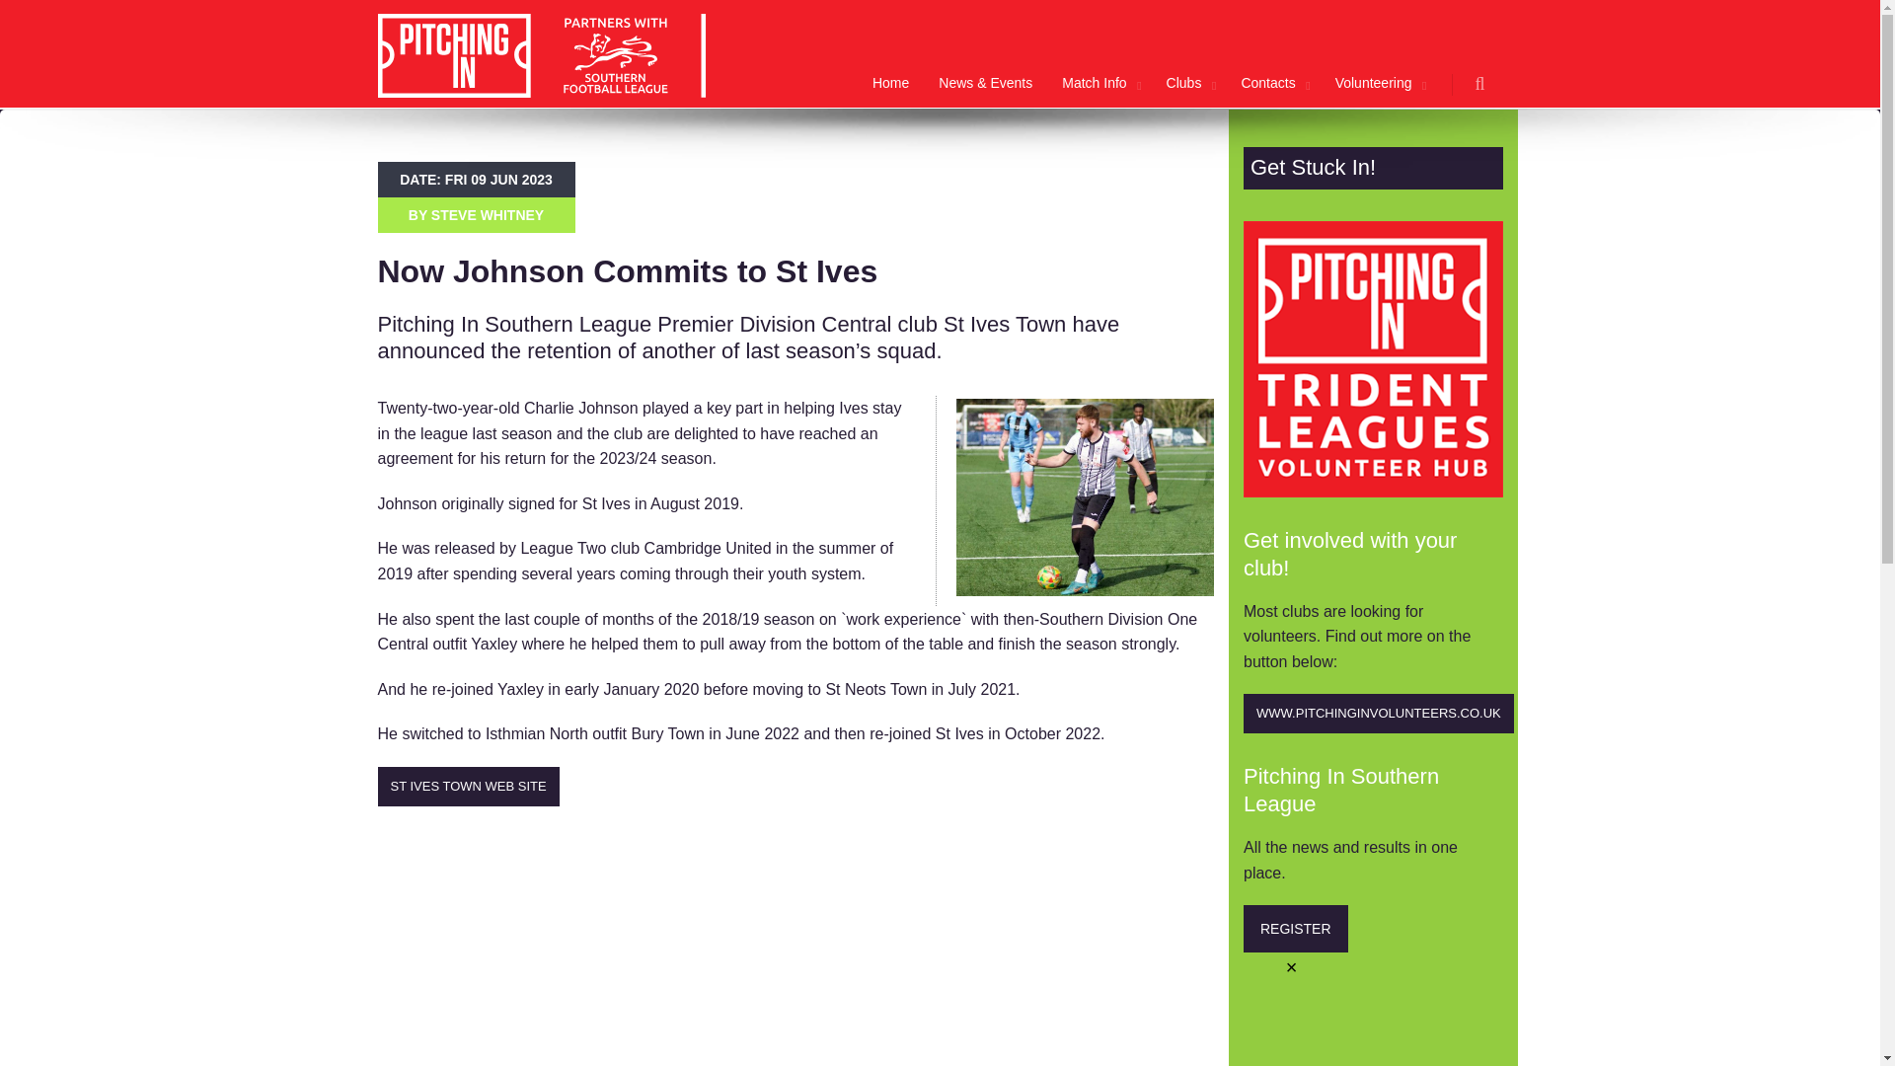 This screenshot has height=1066, width=1895. What do you see at coordinates (1099, 53) in the screenshot?
I see `Match Info` at bounding box center [1099, 53].